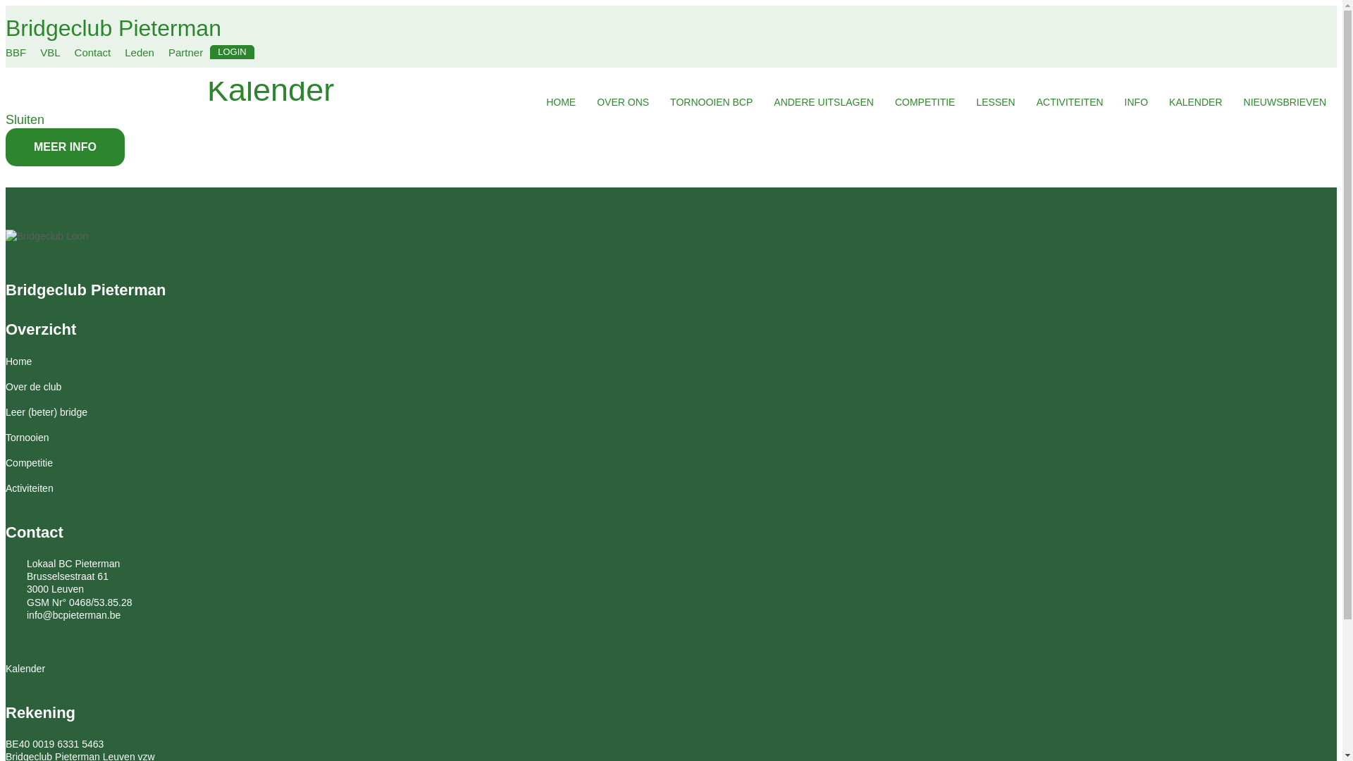 The height and width of the screenshot is (761, 1353). What do you see at coordinates (30, 488) in the screenshot?
I see `Activiteiten` at bounding box center [30, 488].